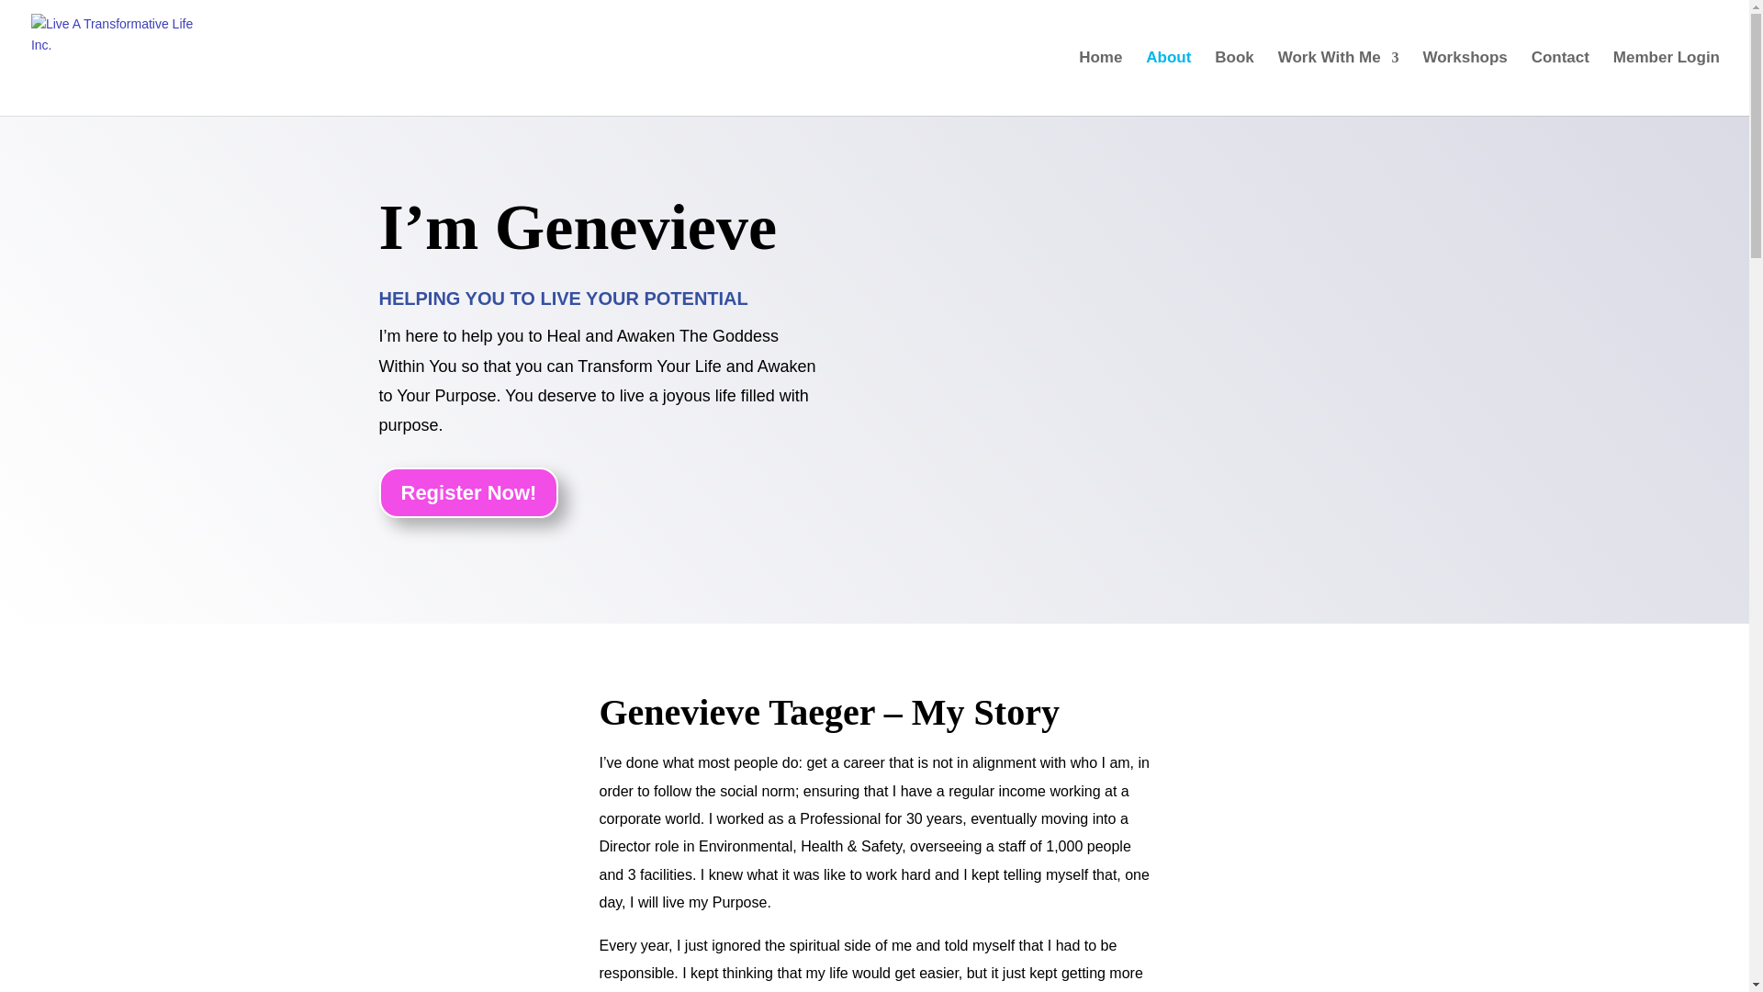  I want to click on Work With Me, so click(1339, 84).